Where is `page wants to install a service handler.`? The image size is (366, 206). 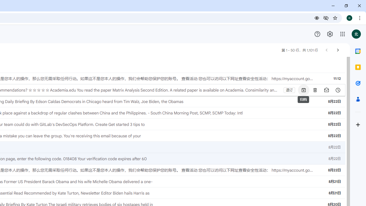
page wants to install a service handler. is located at coordinates (317, 18).